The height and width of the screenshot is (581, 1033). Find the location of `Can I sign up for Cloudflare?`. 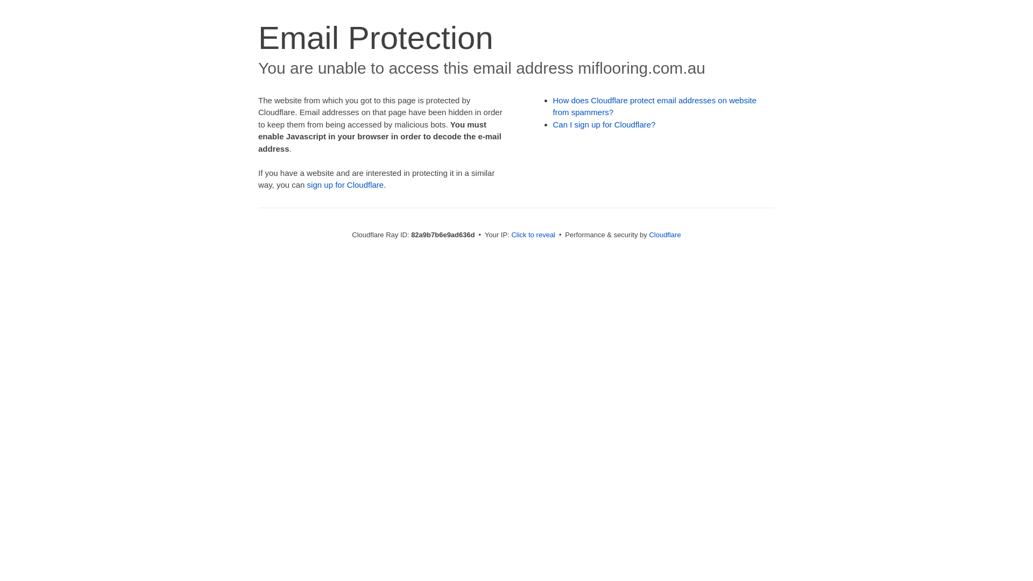

Can I sign up for Cloudflare? is located at coordinates (605, 125).